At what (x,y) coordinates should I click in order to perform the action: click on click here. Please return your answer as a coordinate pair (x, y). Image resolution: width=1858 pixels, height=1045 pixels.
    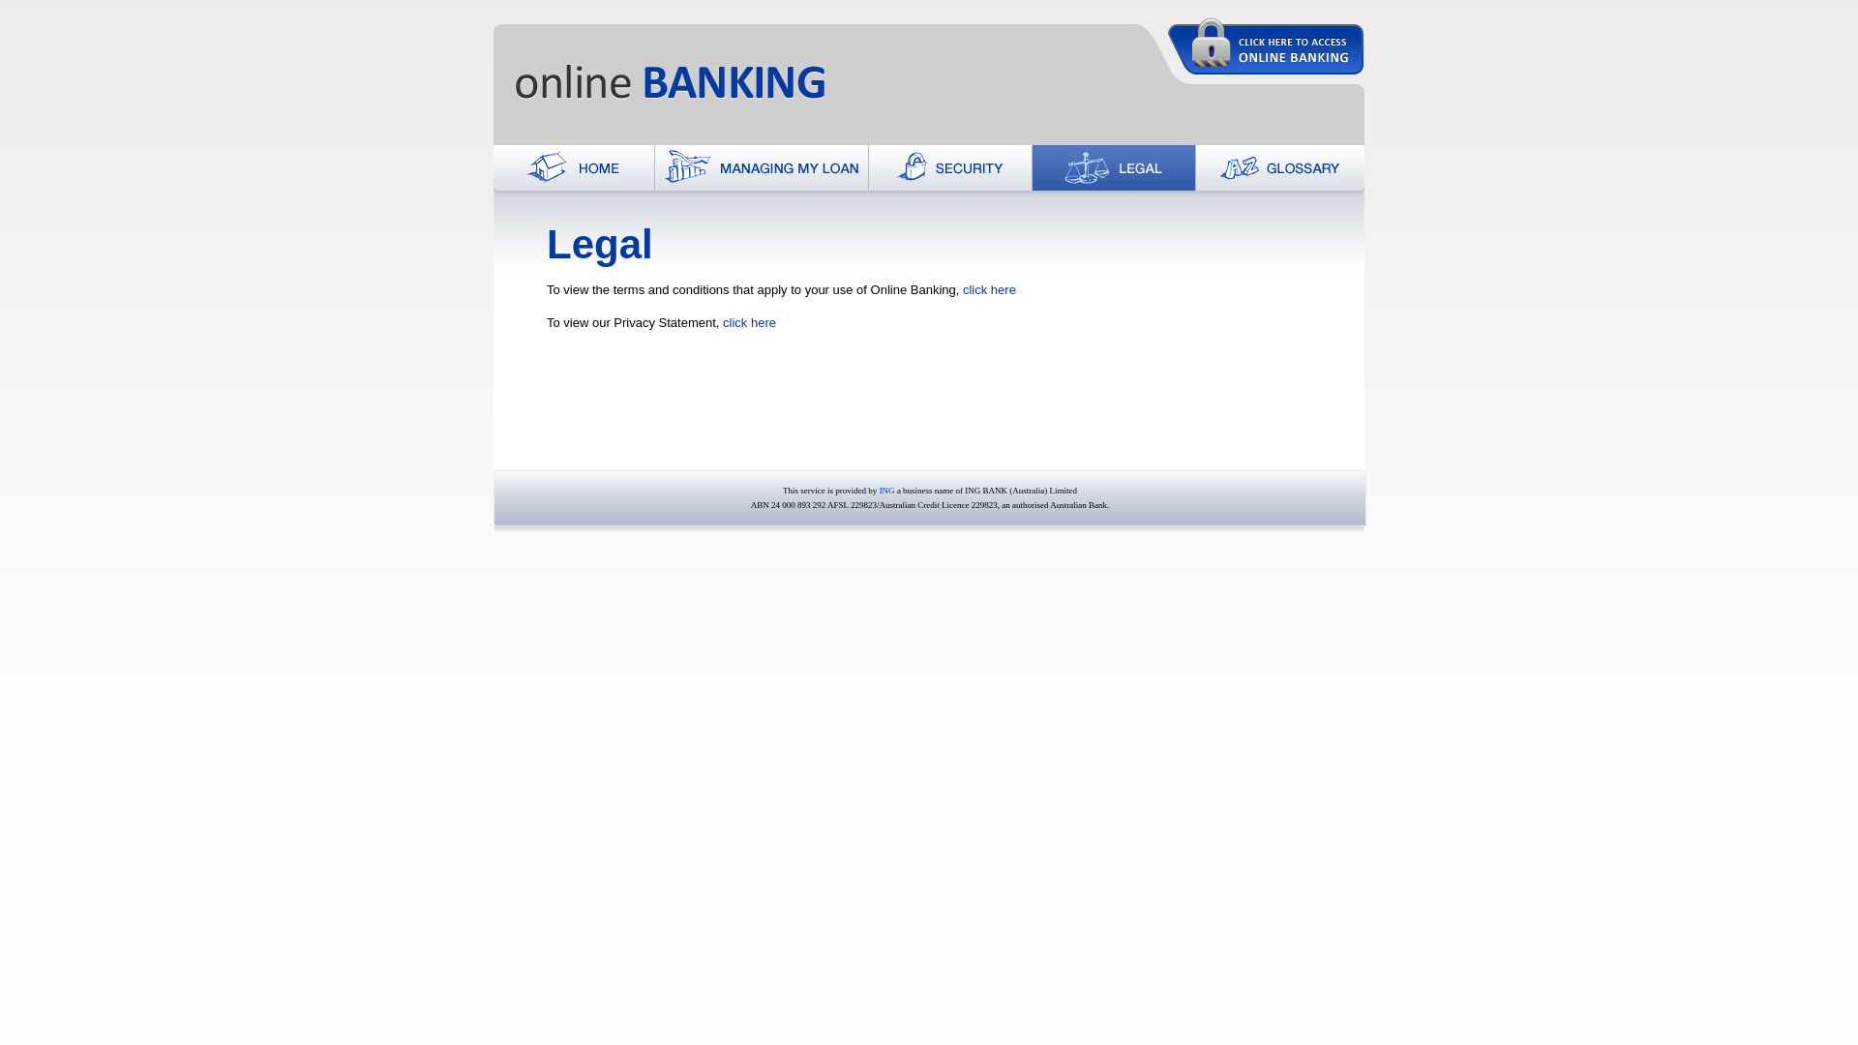
    Looking at the image, I should click on (749, 323).